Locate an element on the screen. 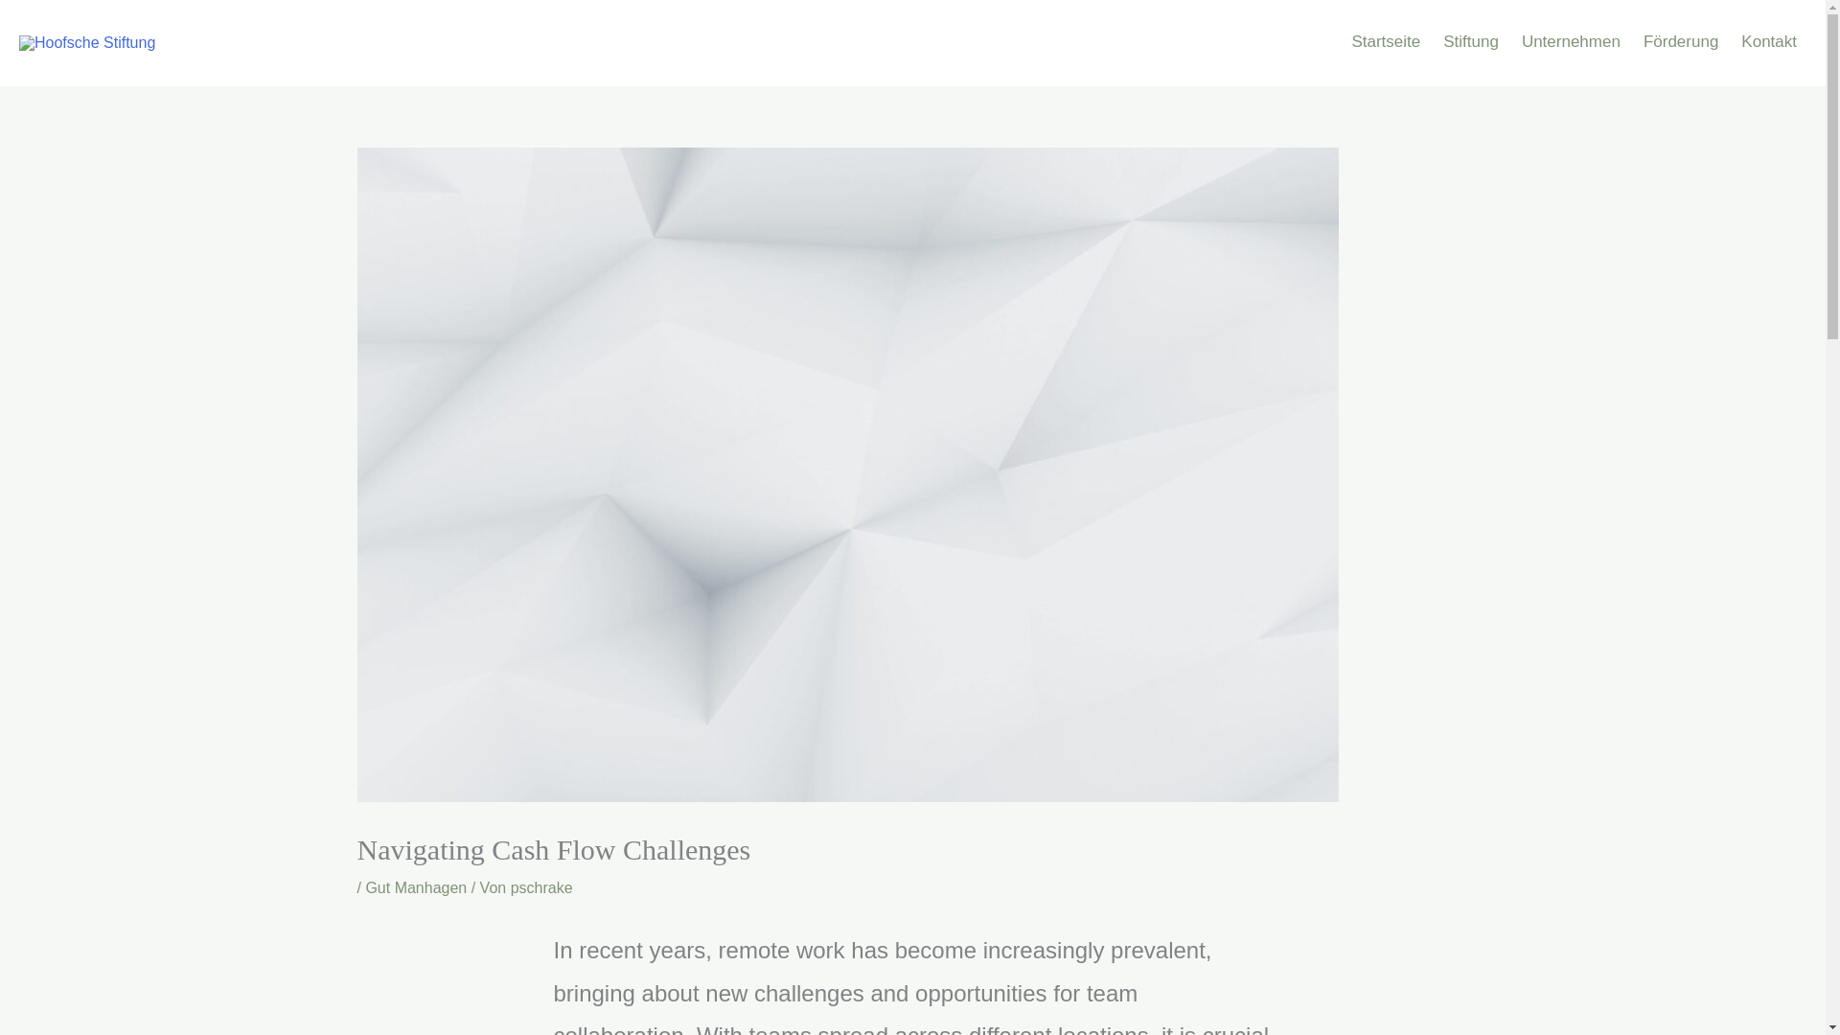 The image size is (1840, 1035). Startseite is located at coordinates (1383, 43).